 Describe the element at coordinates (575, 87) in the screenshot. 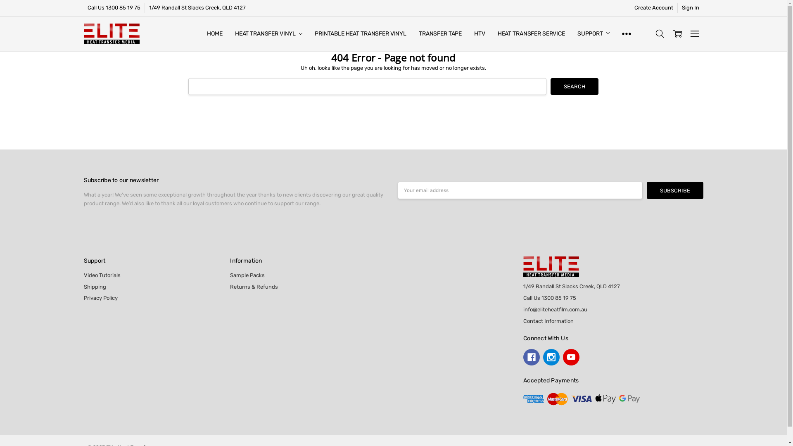

I see `Search` at that location.